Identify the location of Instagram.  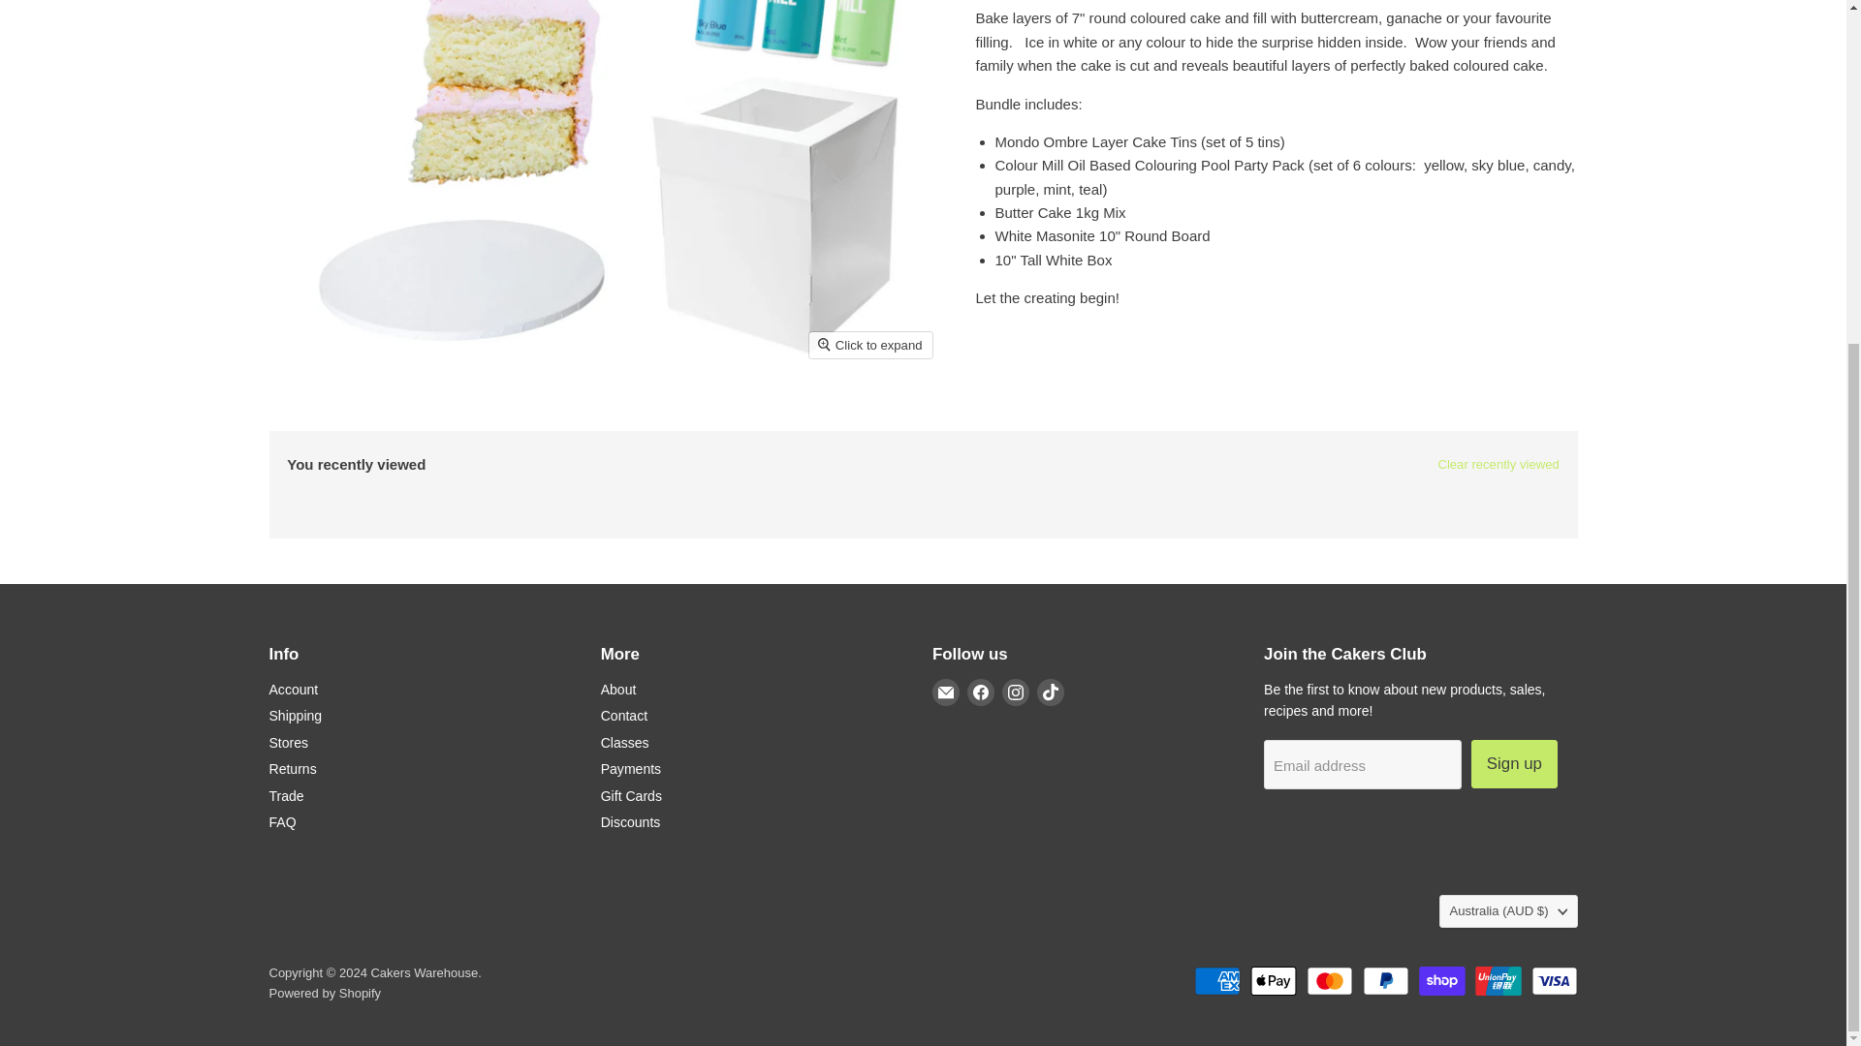
(1016, 692).